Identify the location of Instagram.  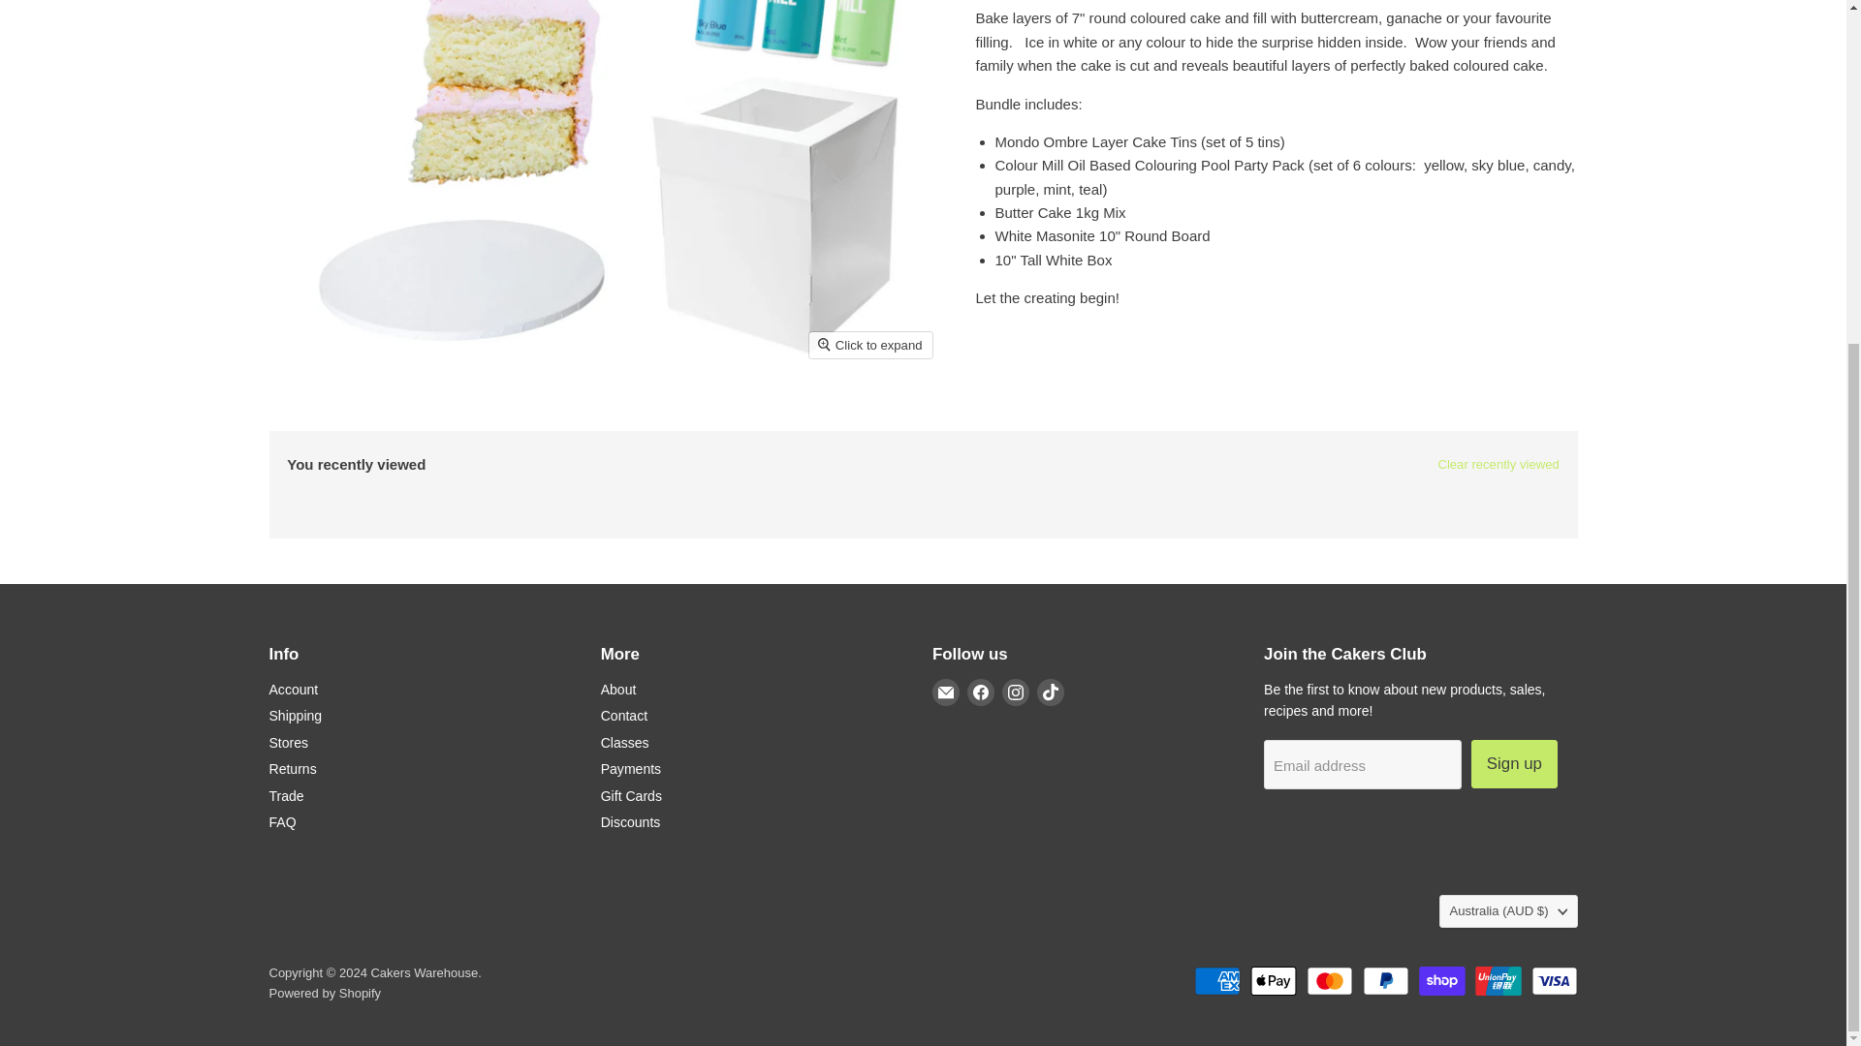
(1016, 692).